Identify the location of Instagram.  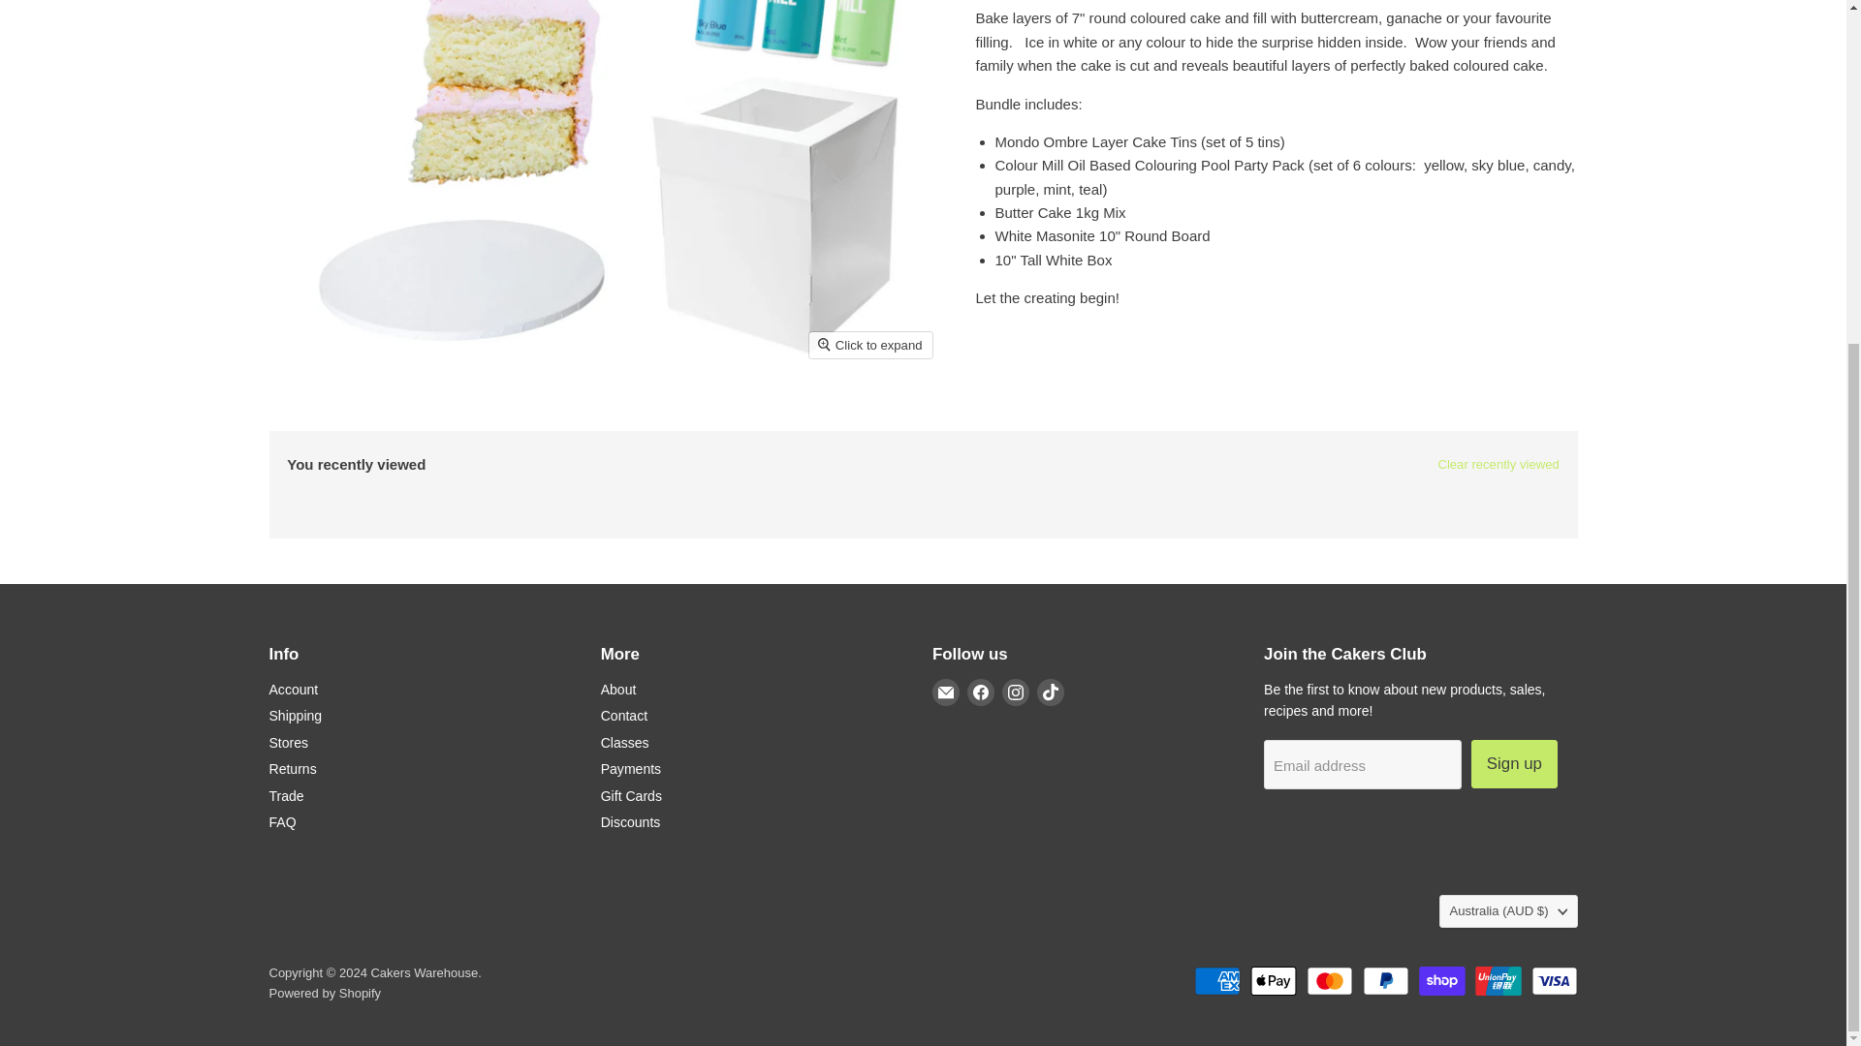
(1016, 692).